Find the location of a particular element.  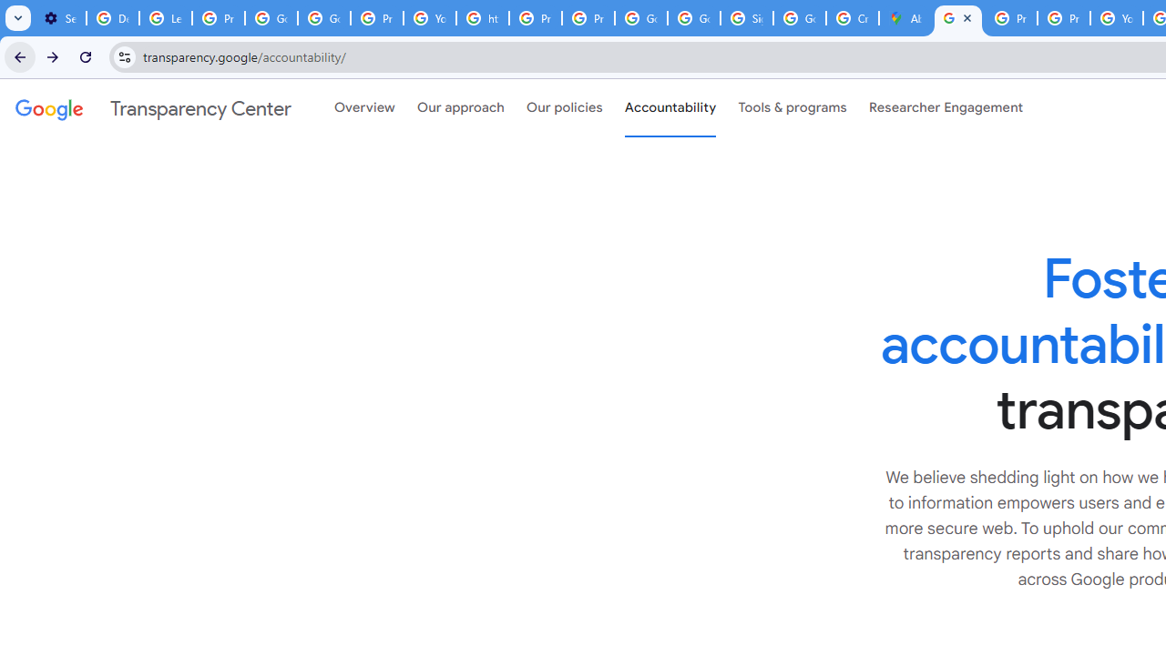

Create your Google Account is located at coordinates (853, 18).